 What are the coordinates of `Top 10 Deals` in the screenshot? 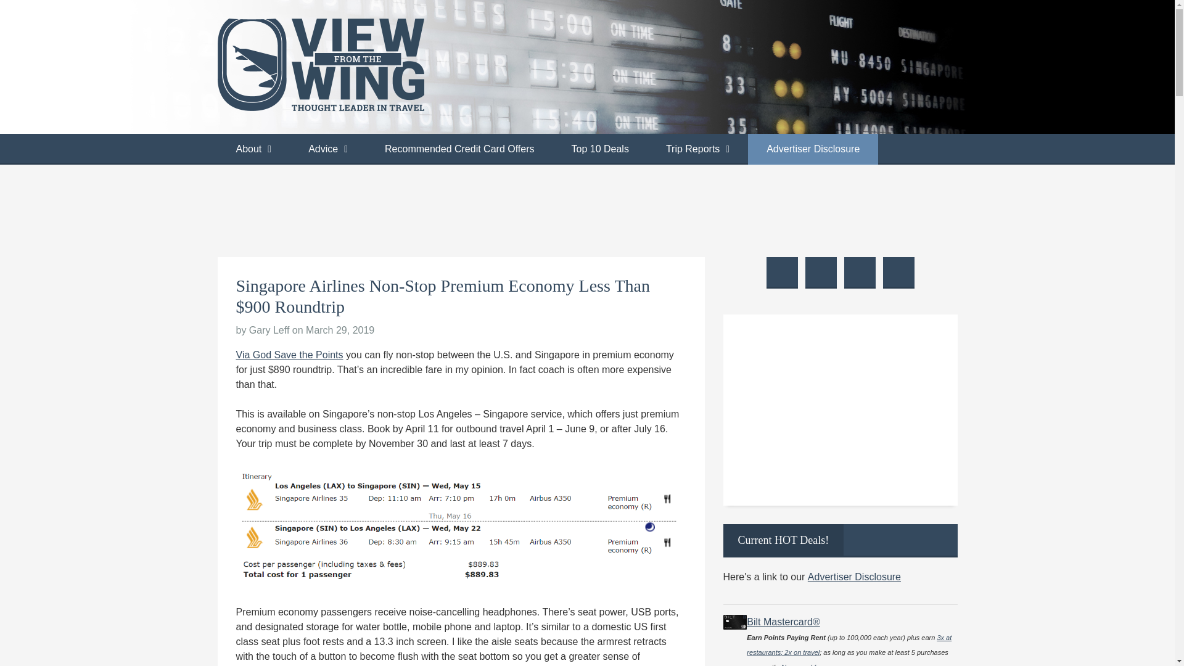 It's located at (599, 149).